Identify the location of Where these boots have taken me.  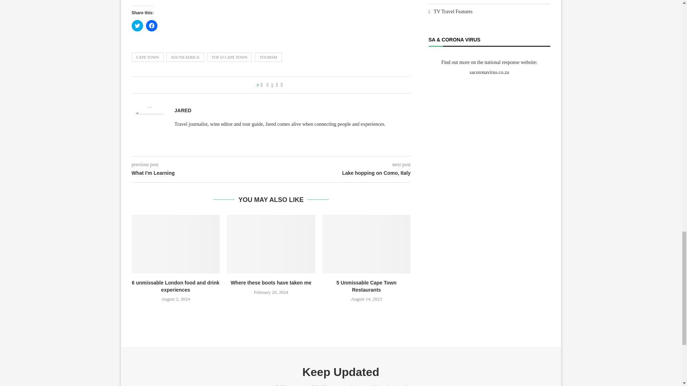
(271, 244).